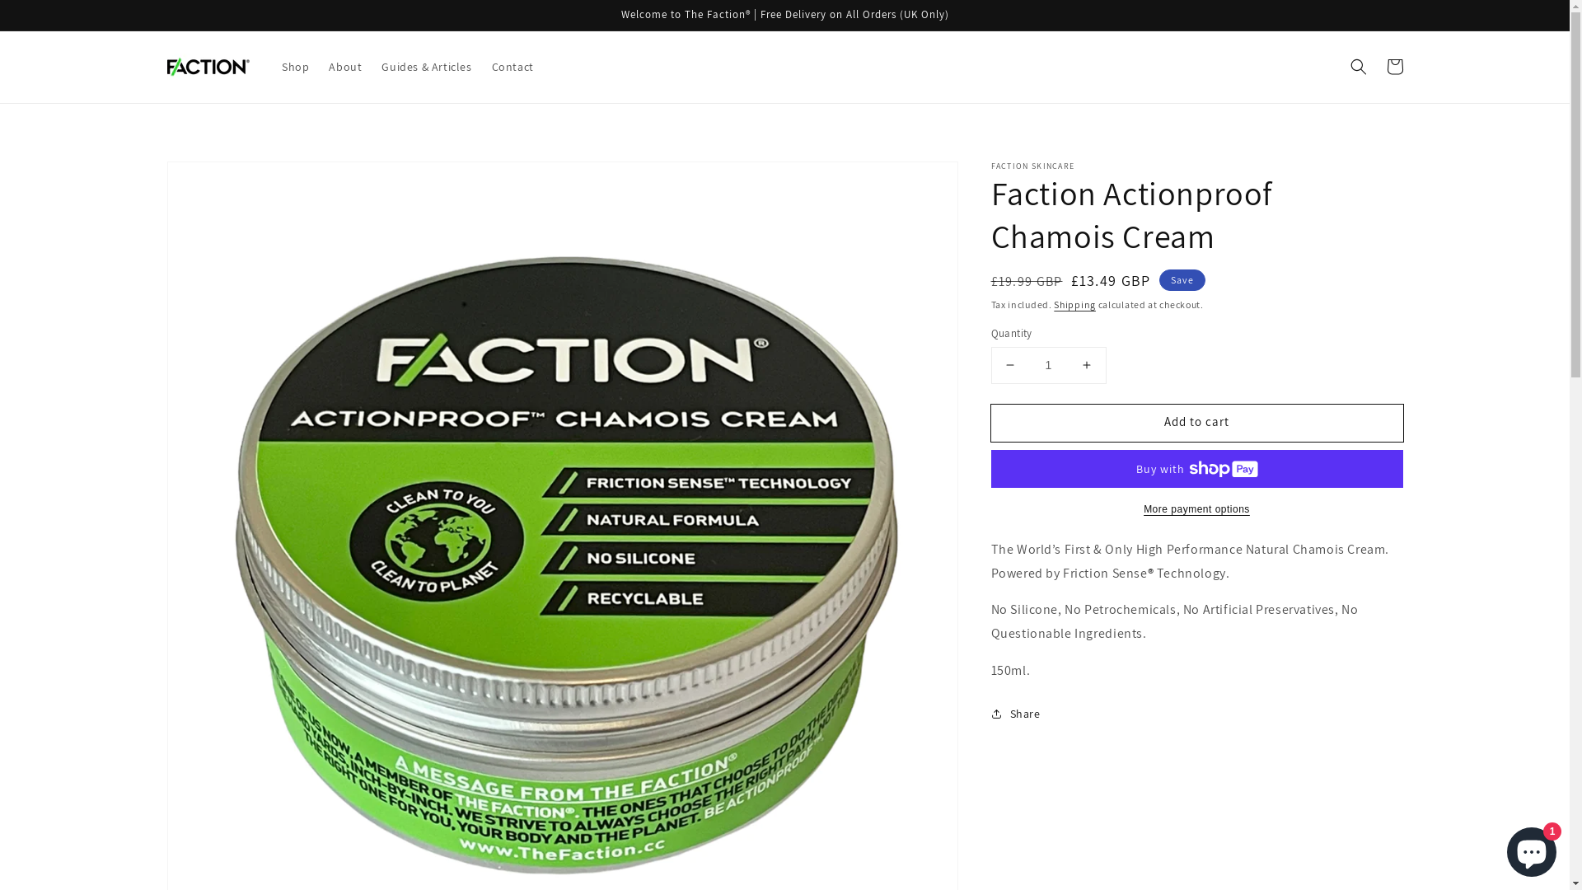  Describe the element at coordinates (295, 67) in the screenshot. I see `Shop` at that location.